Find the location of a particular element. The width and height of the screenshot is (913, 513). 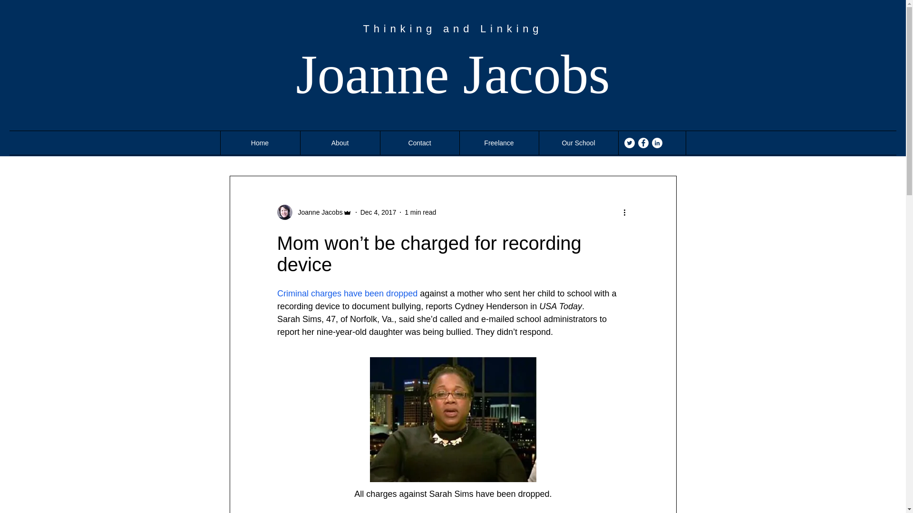

Our School is located at coordinates (578, 143).